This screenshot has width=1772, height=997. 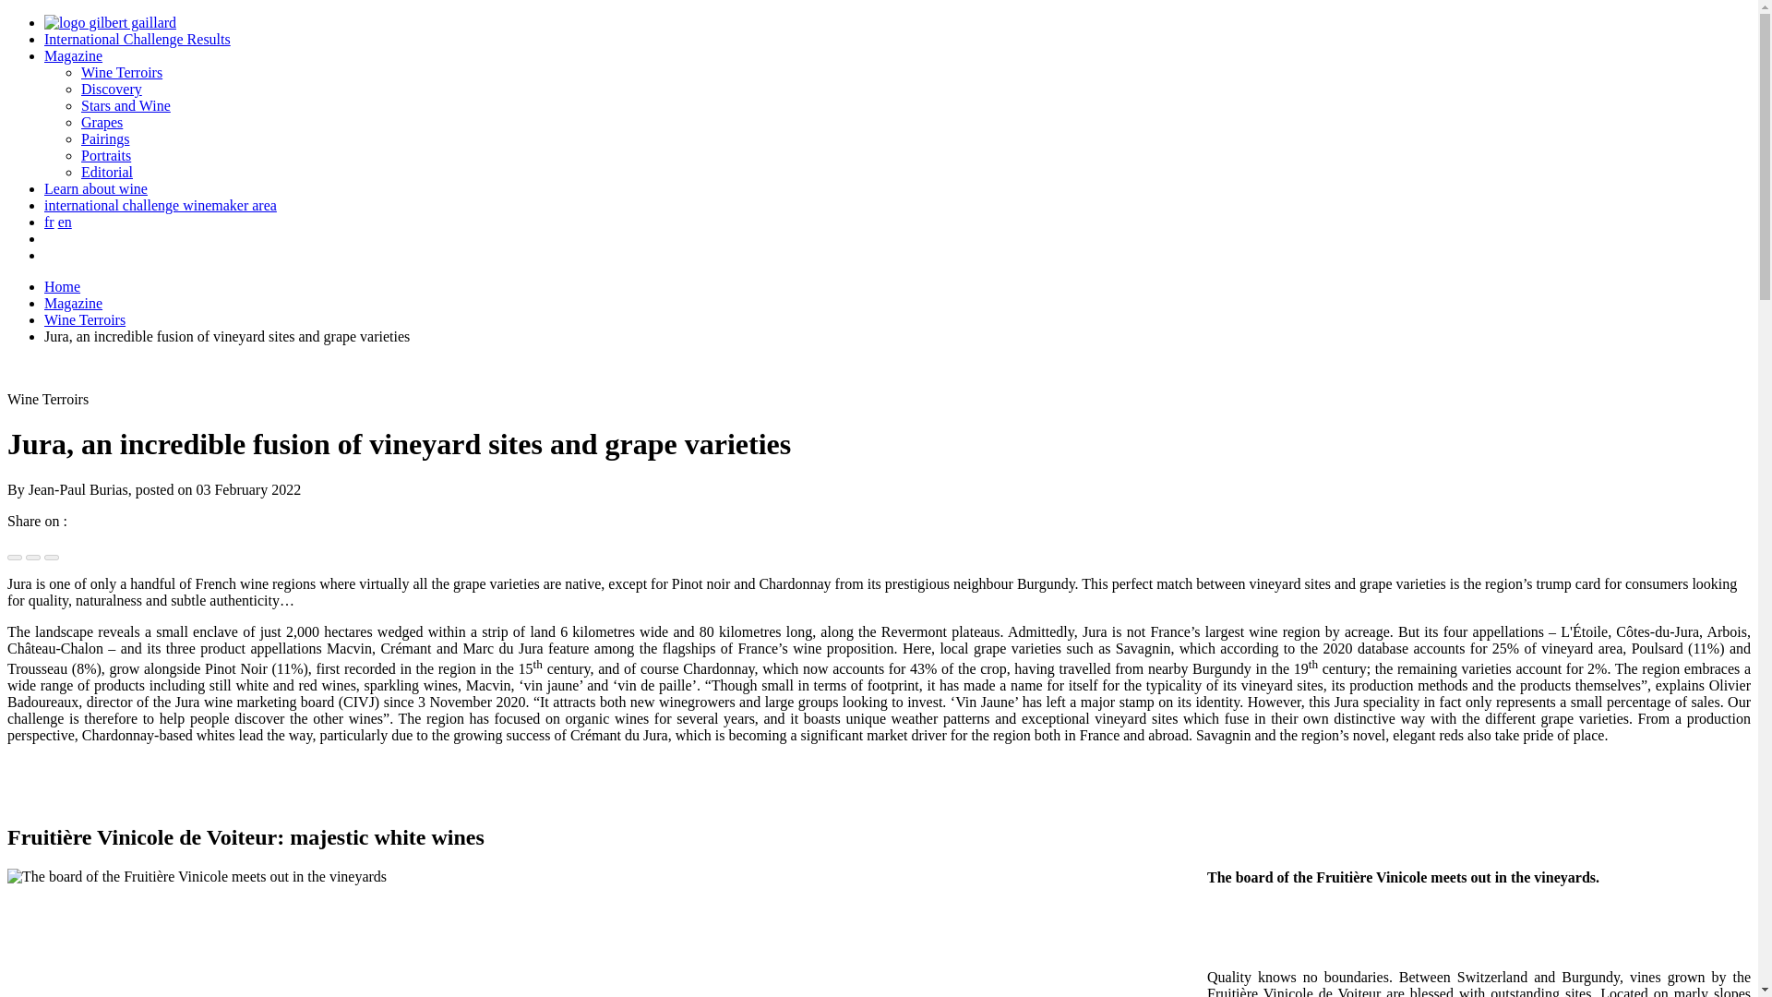 What do you see at coordinates (106, 155) in the screenshot?
I see `Portraits` at bounding box center [106, 155].